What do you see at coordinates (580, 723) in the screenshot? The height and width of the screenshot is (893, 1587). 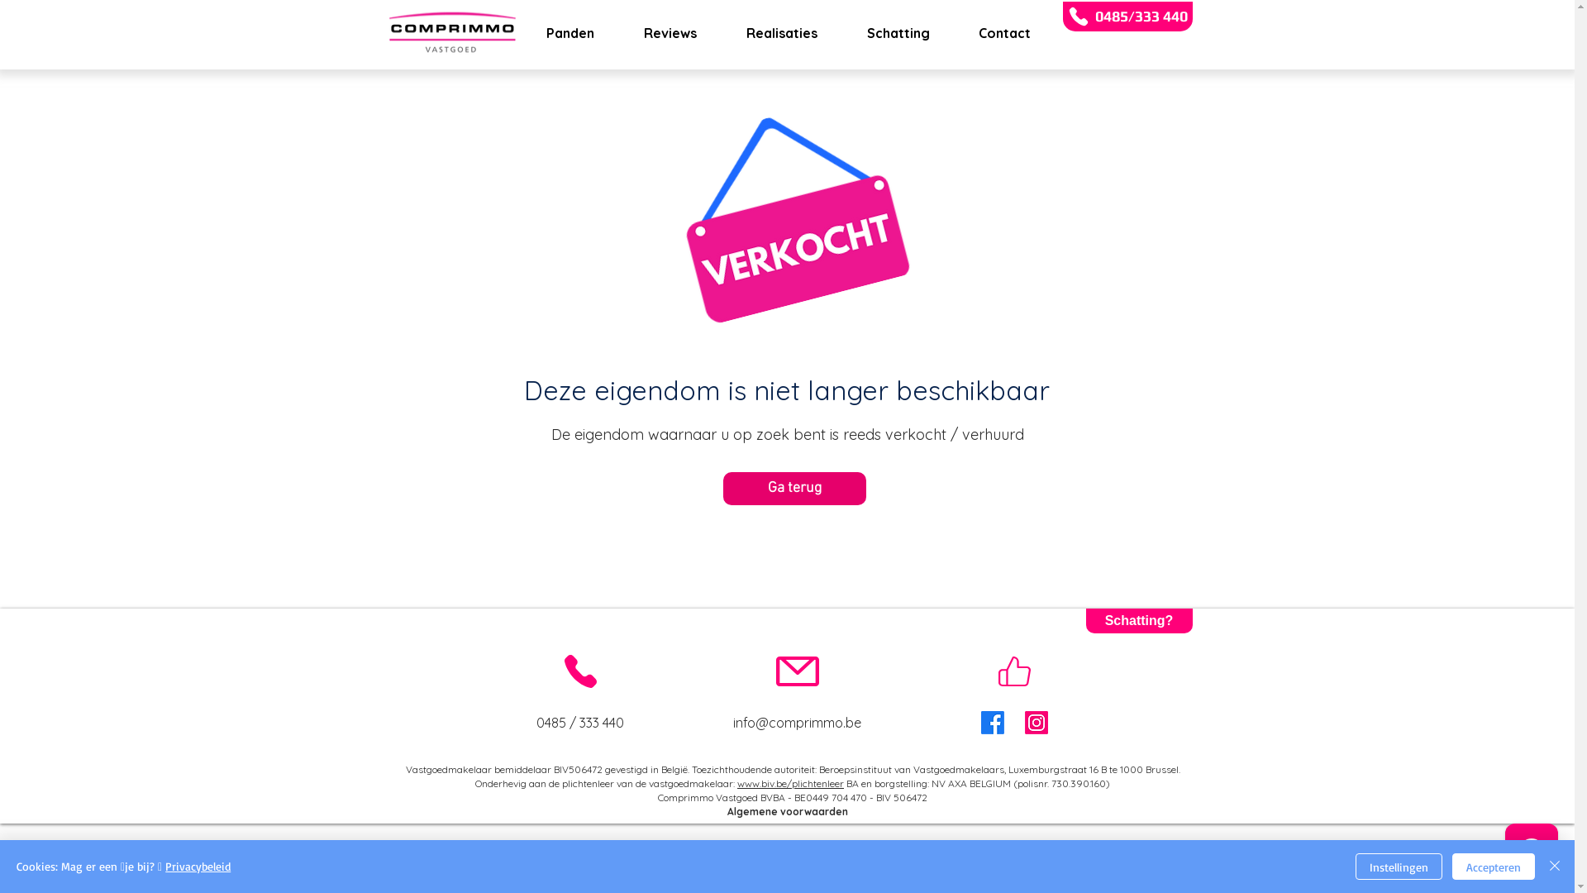 I see `0485 / 333 440` at bounding box center [580, 723].